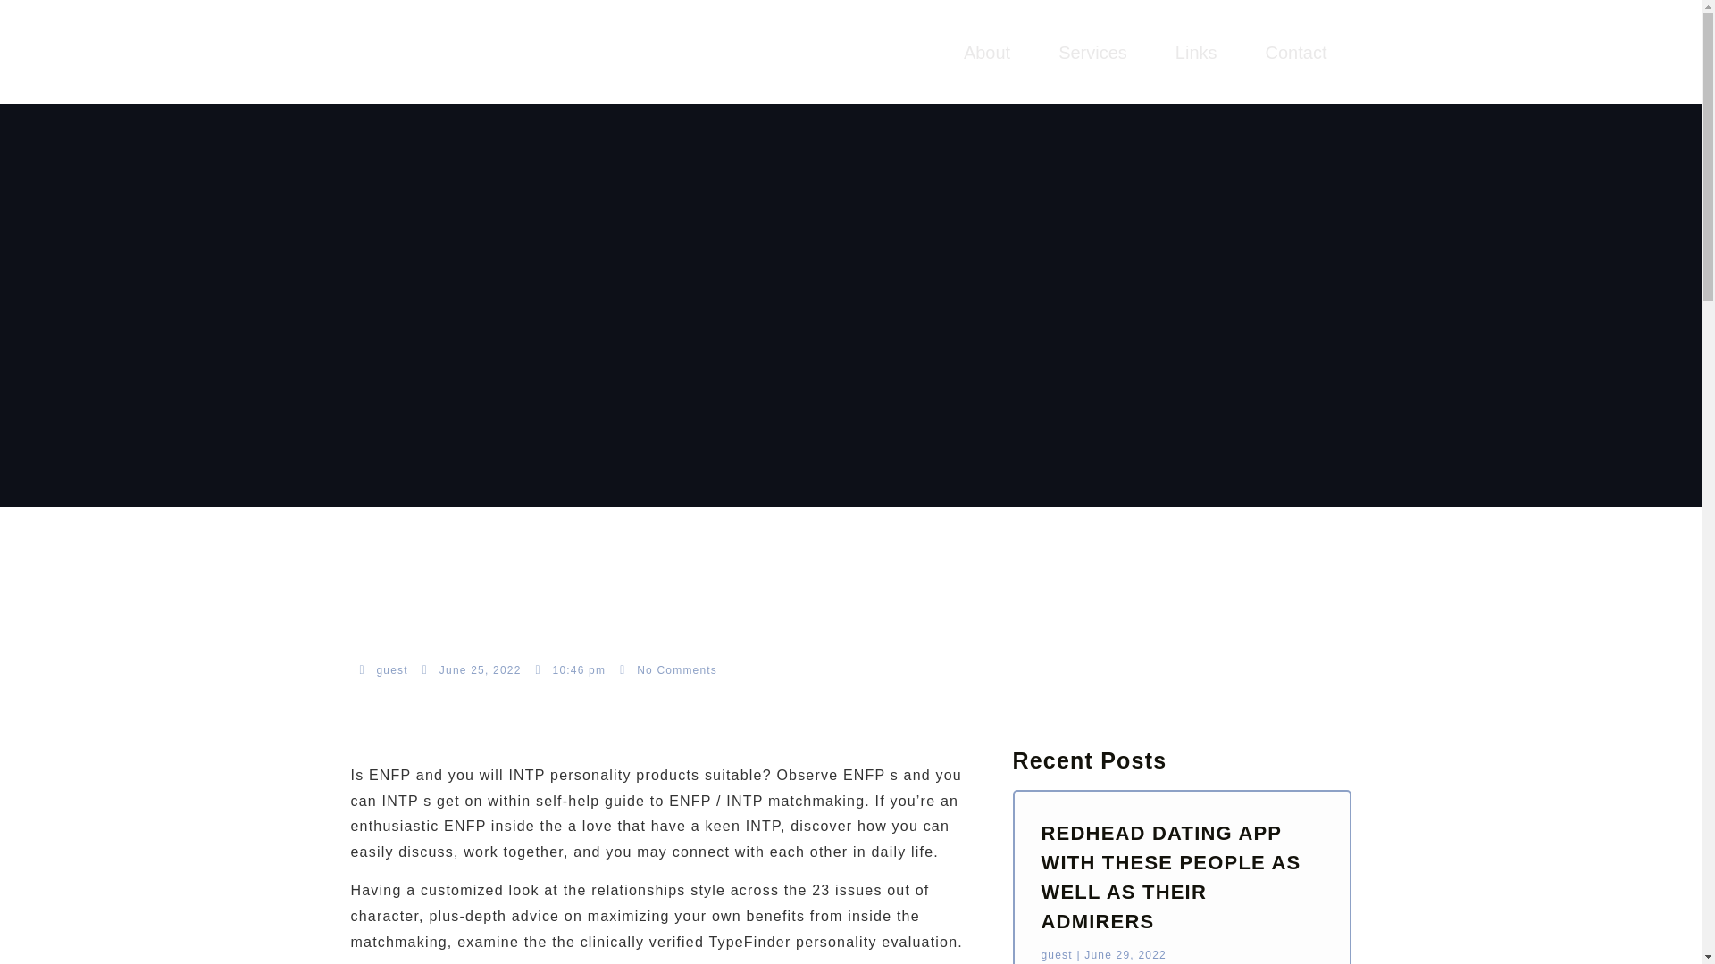  What do you see at coordinates (1196, 52) in the screenshot?
I see `Links` at bounding box center [1196, 52].